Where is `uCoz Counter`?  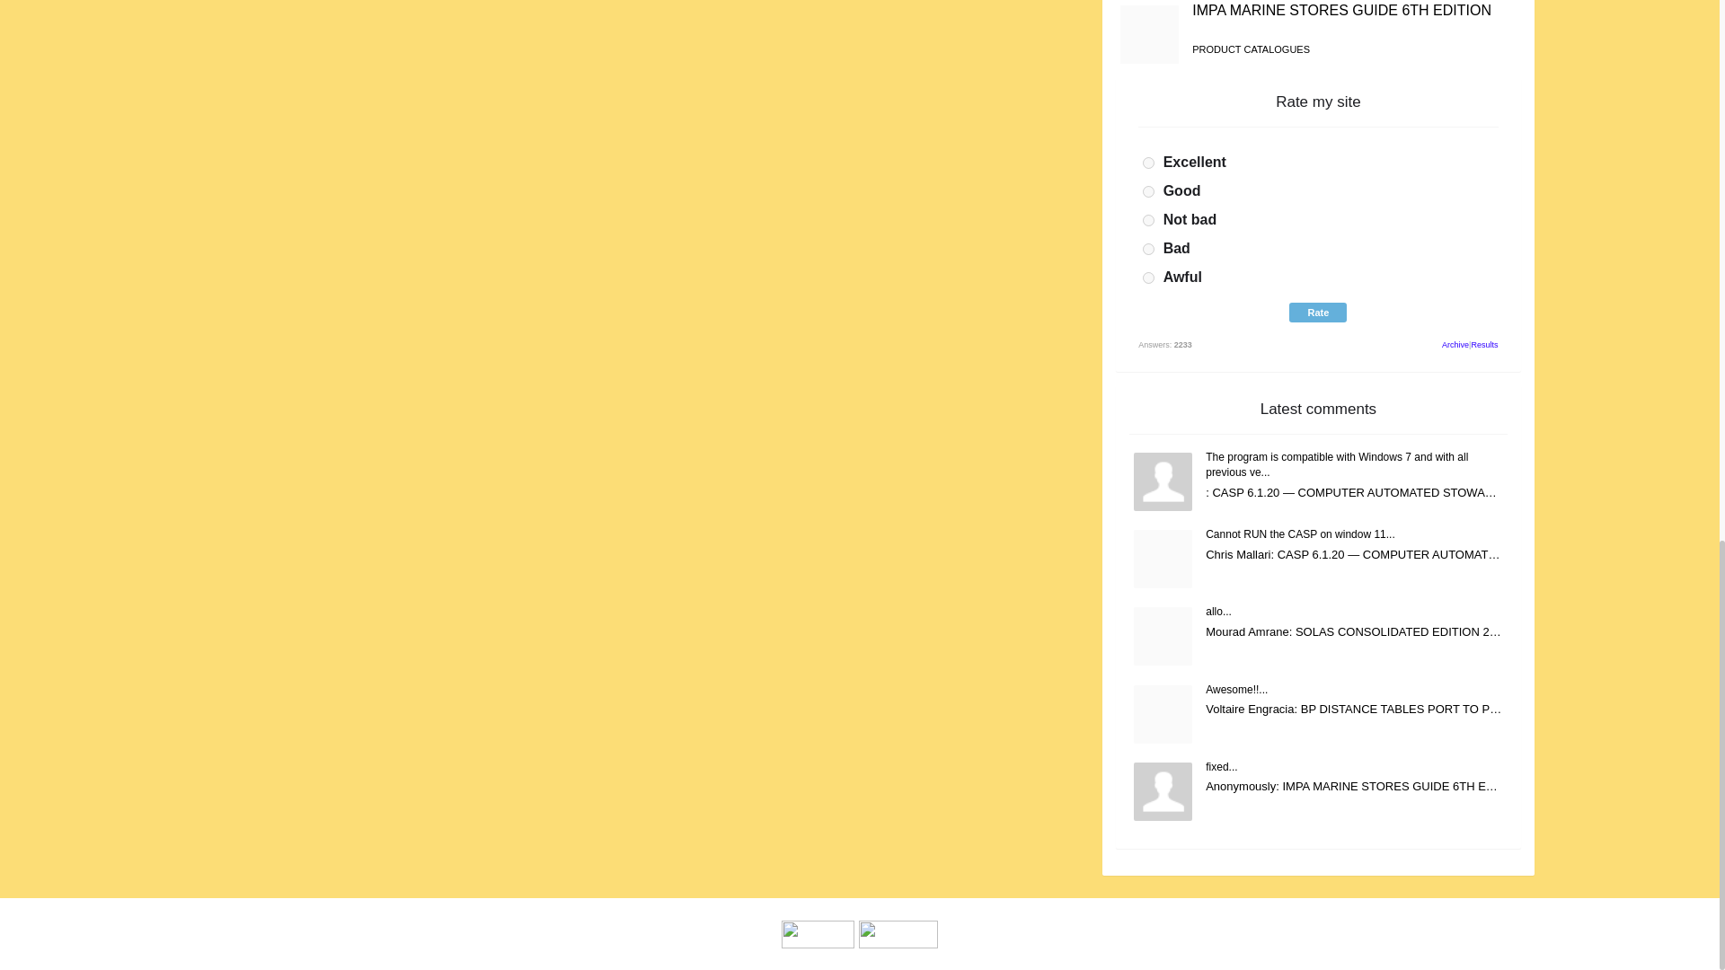 uCoz Counter is located at coordinates (898, 933).